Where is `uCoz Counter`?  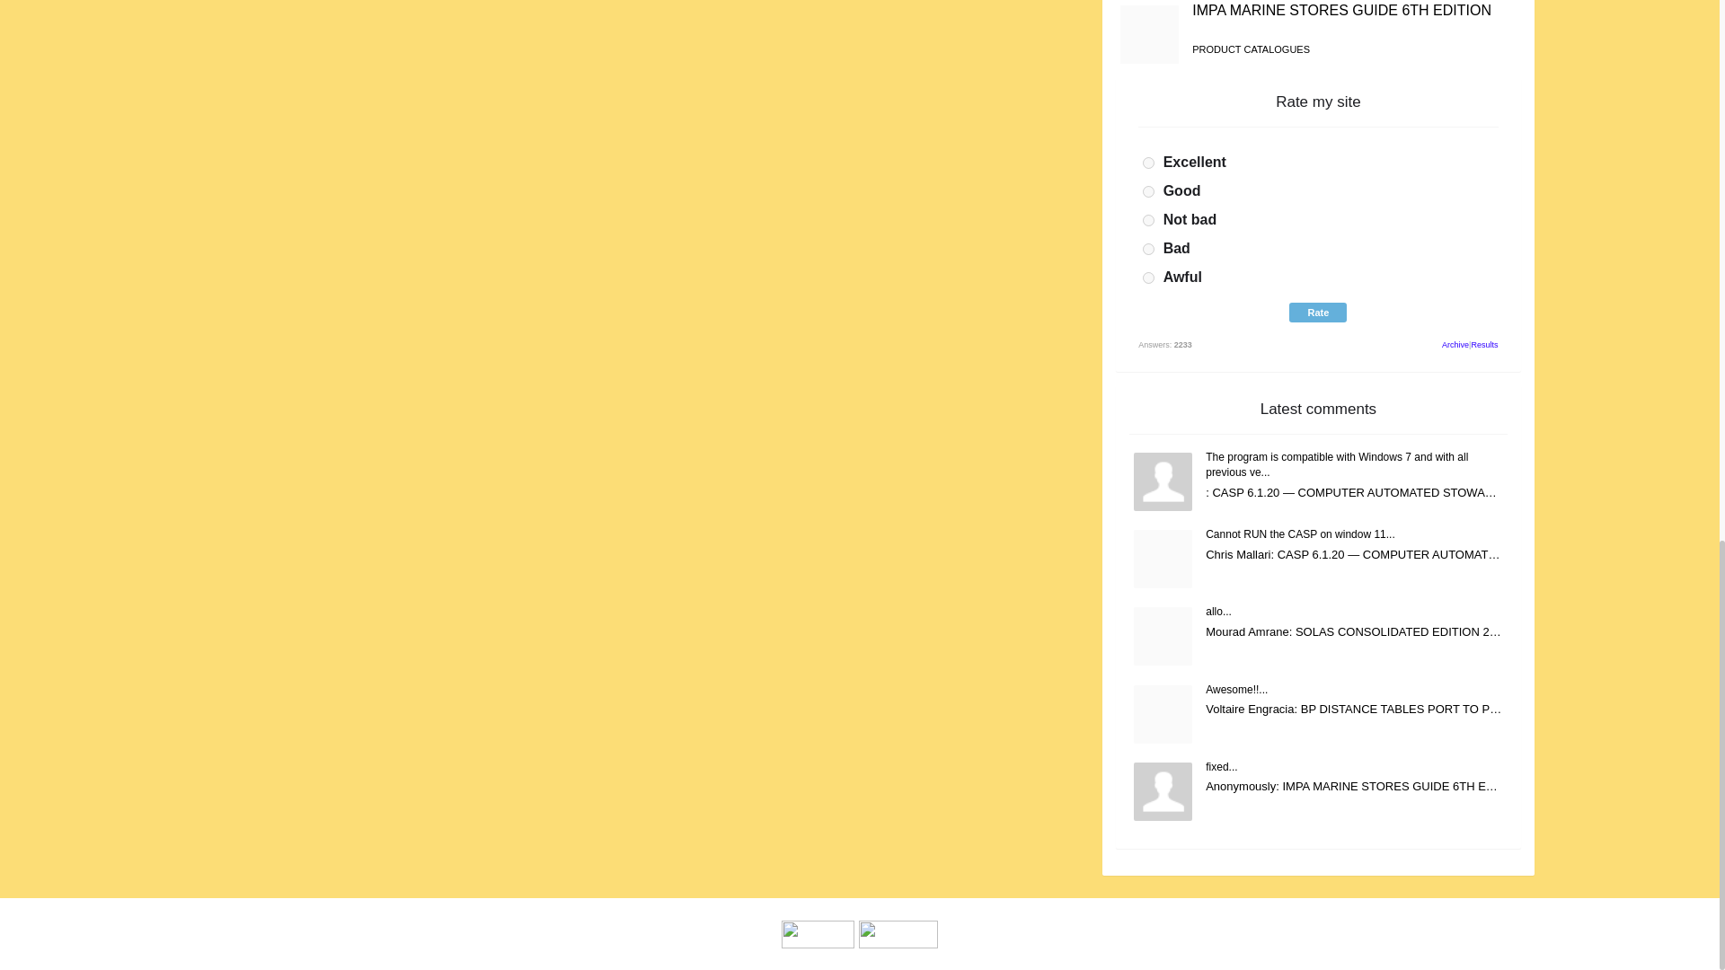 uCoz Counter is located at coordinates (898, 933).